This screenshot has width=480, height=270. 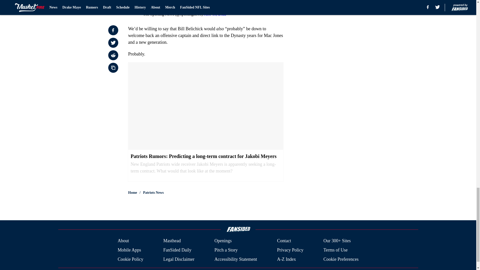 What do you see at coordinates (132, 192) in the screenshot?
I see `Home` at bounding box center [132, 192].